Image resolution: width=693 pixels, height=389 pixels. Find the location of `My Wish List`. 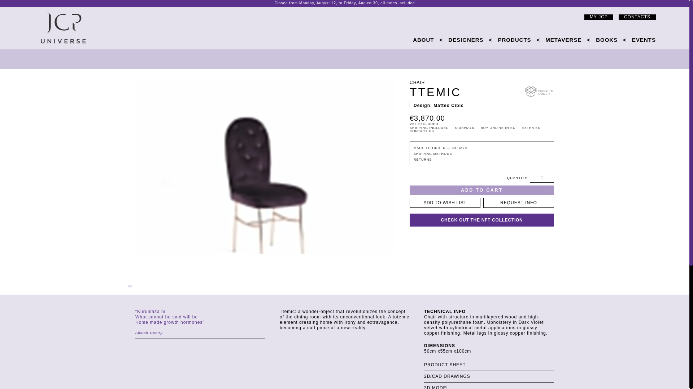

My Wish List is located at coordinates (560, 17).